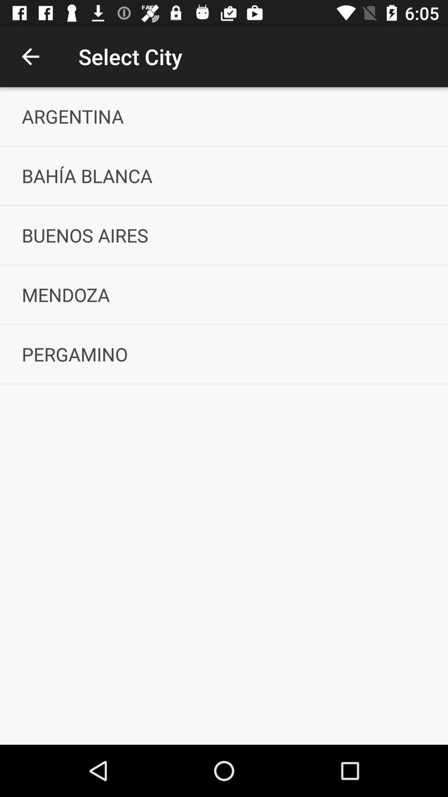 Image resolution: width=448 pixels, height=797 pixels. Describe the element at coordinates (30, 56) in the screenshot. I see `press the icon to the left of the select city` at that location.